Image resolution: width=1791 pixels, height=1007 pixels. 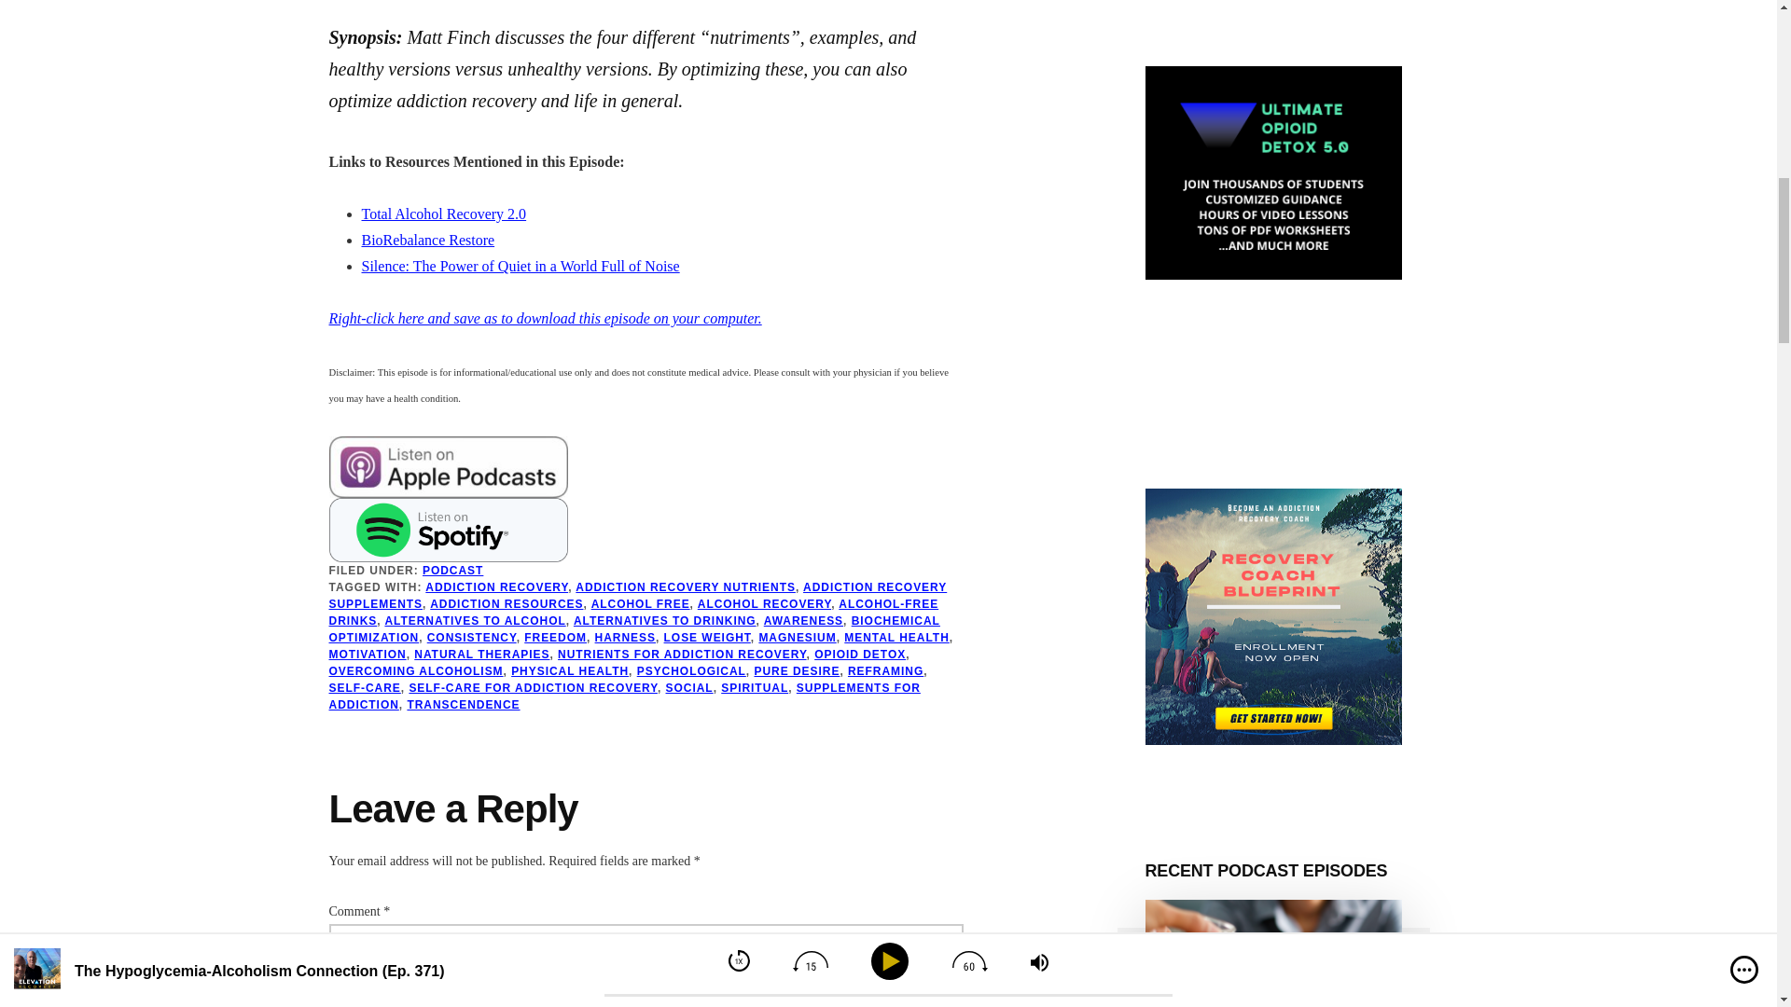 What do you see at coordinates (632, 612) in the screenshot?
I see `ALCOHOL-FREE DRINKS` at bounding box center [632, 612].